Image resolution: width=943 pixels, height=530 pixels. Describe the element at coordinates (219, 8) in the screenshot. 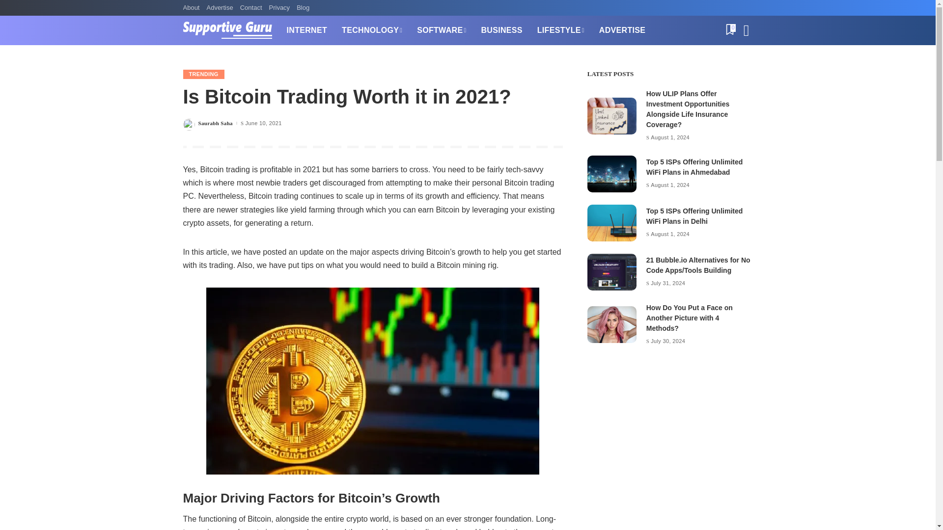

I see `Advertise` at that location.